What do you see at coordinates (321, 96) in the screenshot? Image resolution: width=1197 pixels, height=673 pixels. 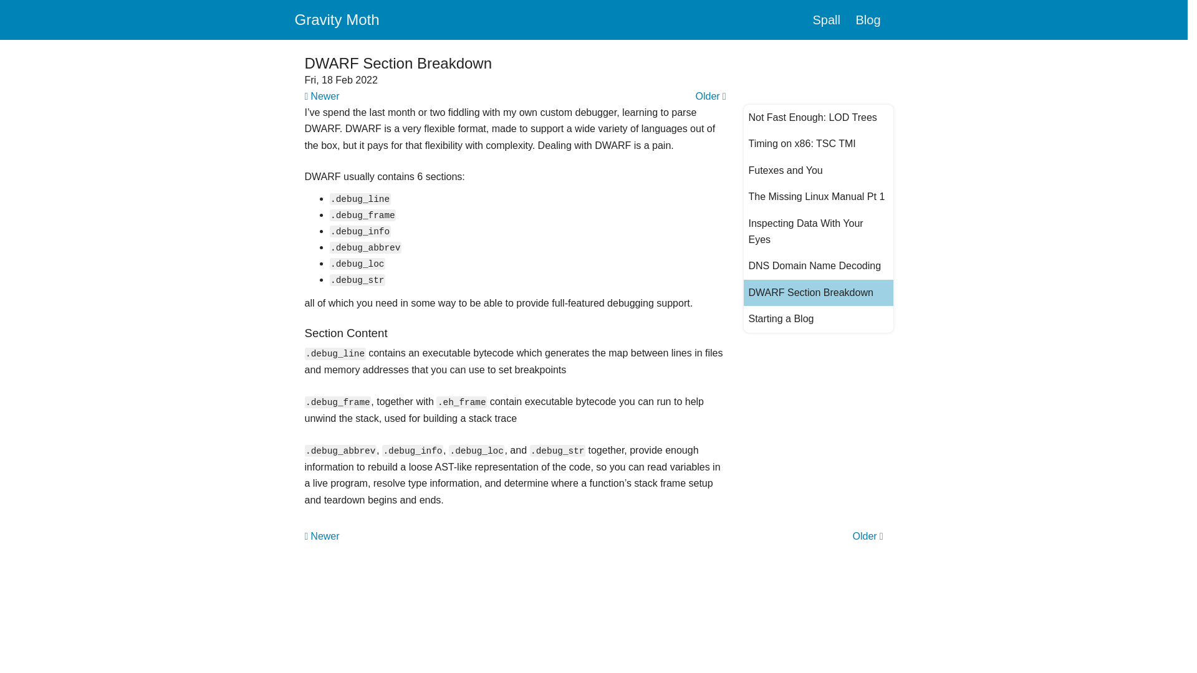 I see `Newer` at bounding box center [321, 96].